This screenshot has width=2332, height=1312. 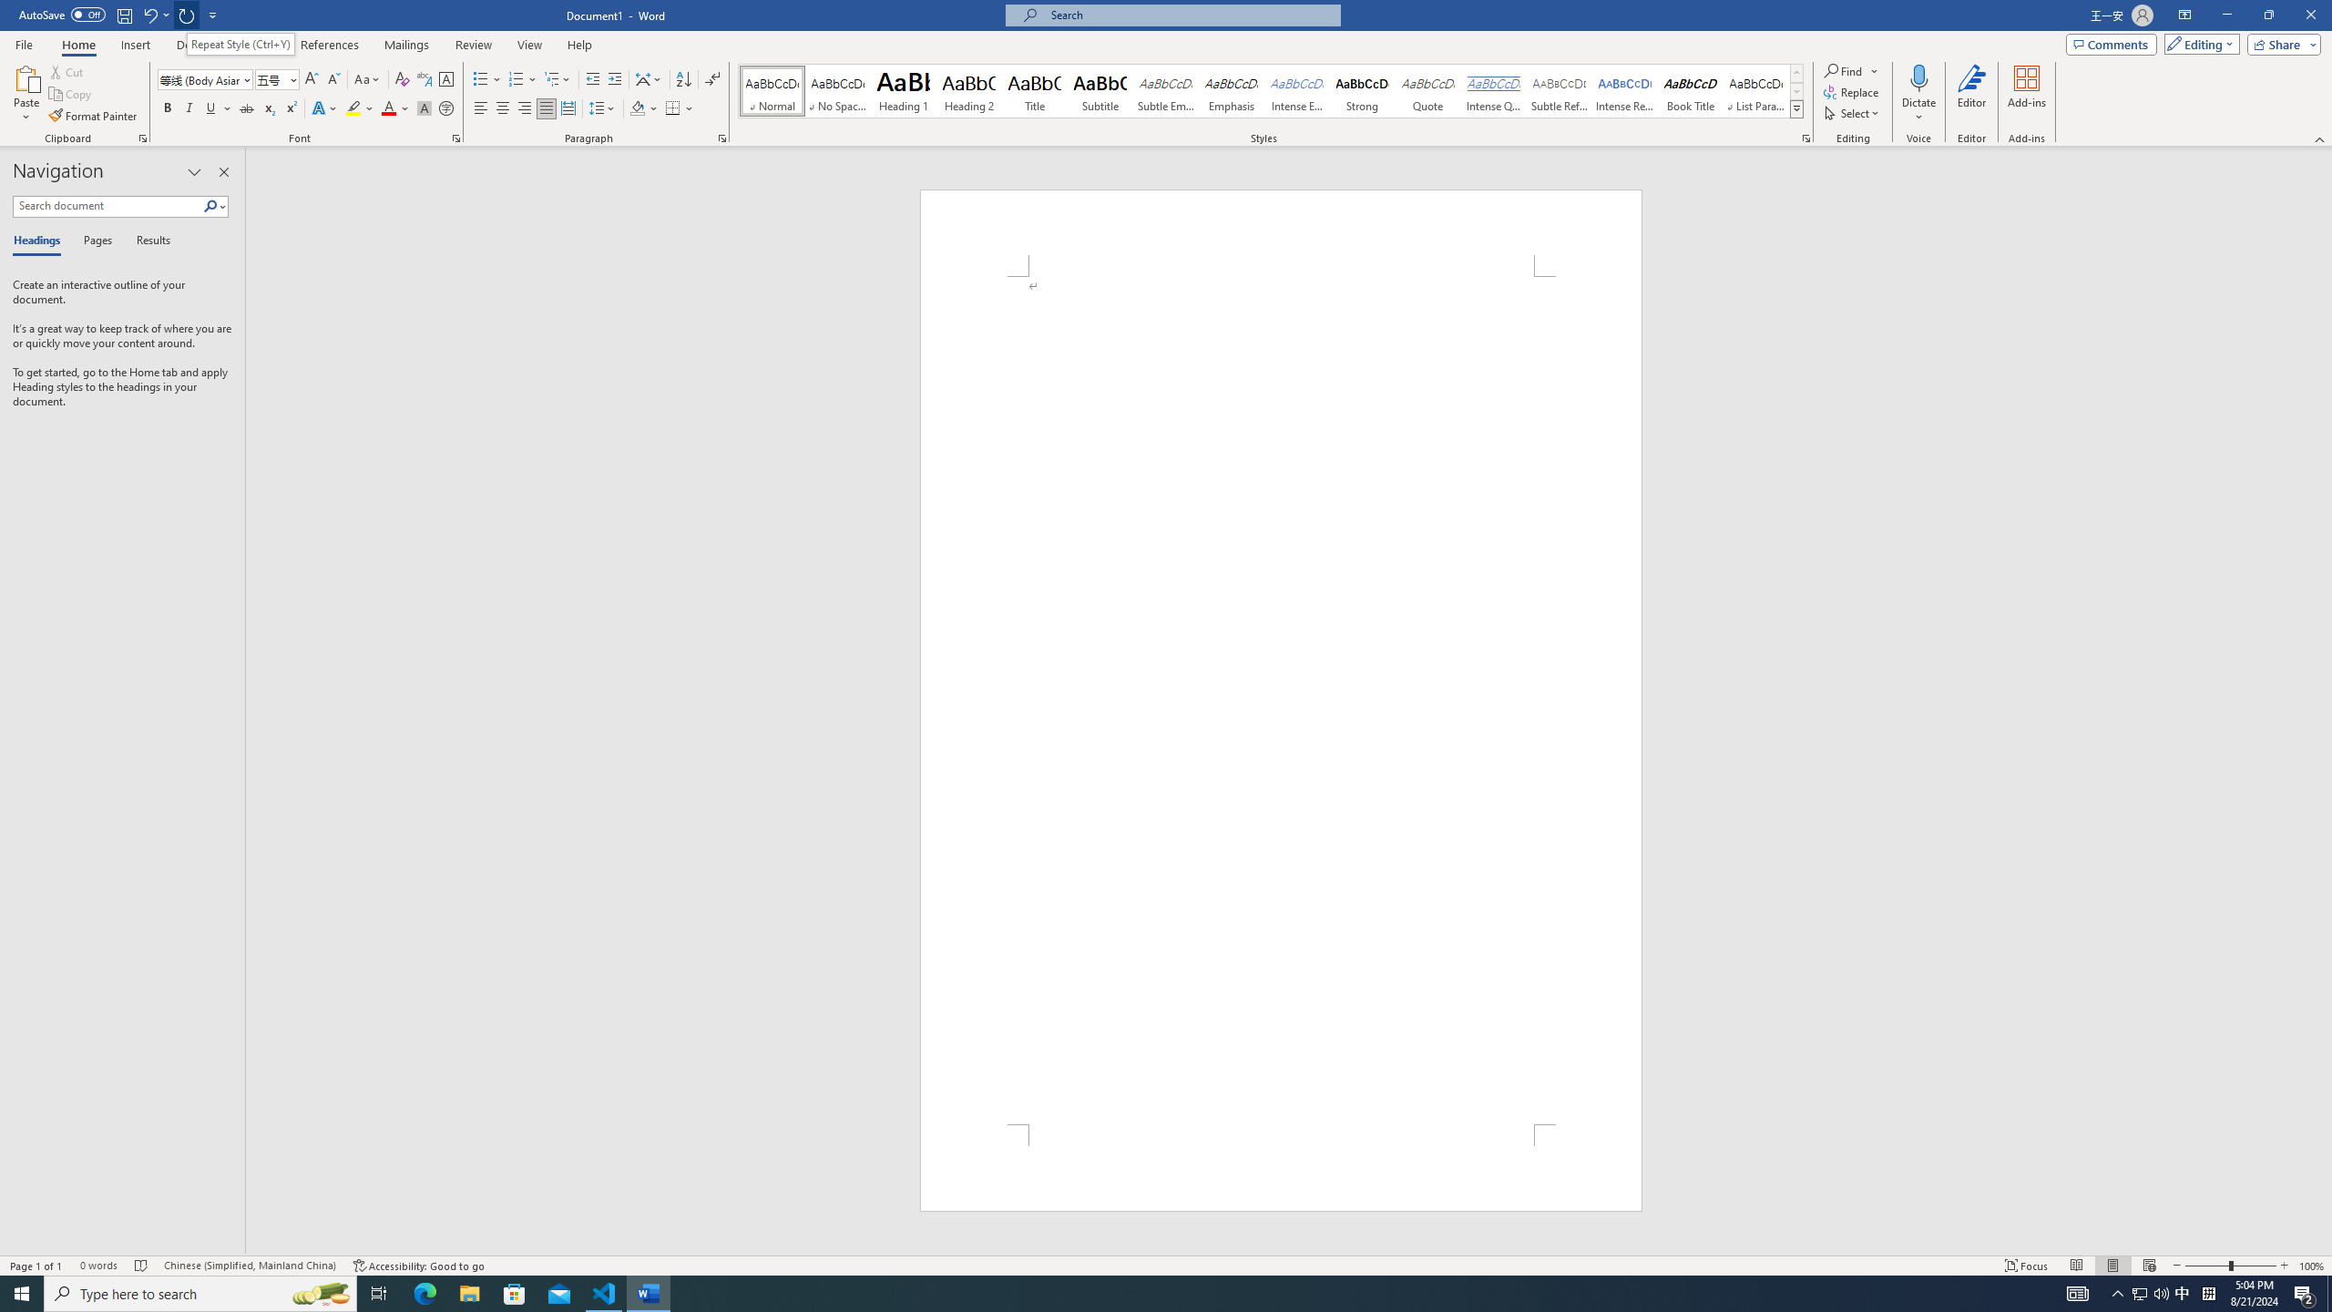 What do you see at coordinates (614, 80) in the screenshot?
I see `Increase Indent` at bounding box center [614, 80].